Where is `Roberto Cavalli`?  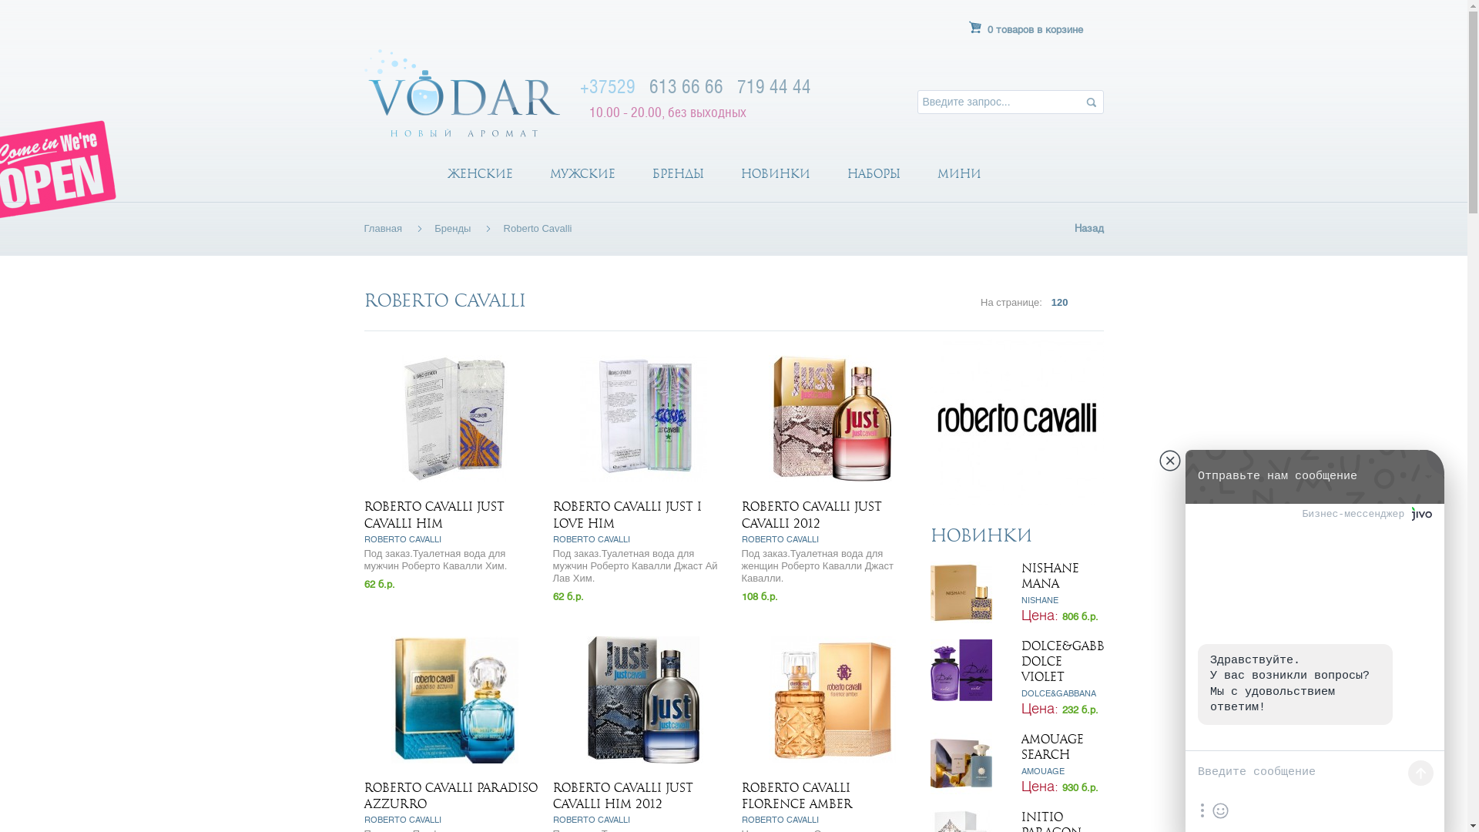
Roberto Cavalli is located at coordinates (1017, 418).